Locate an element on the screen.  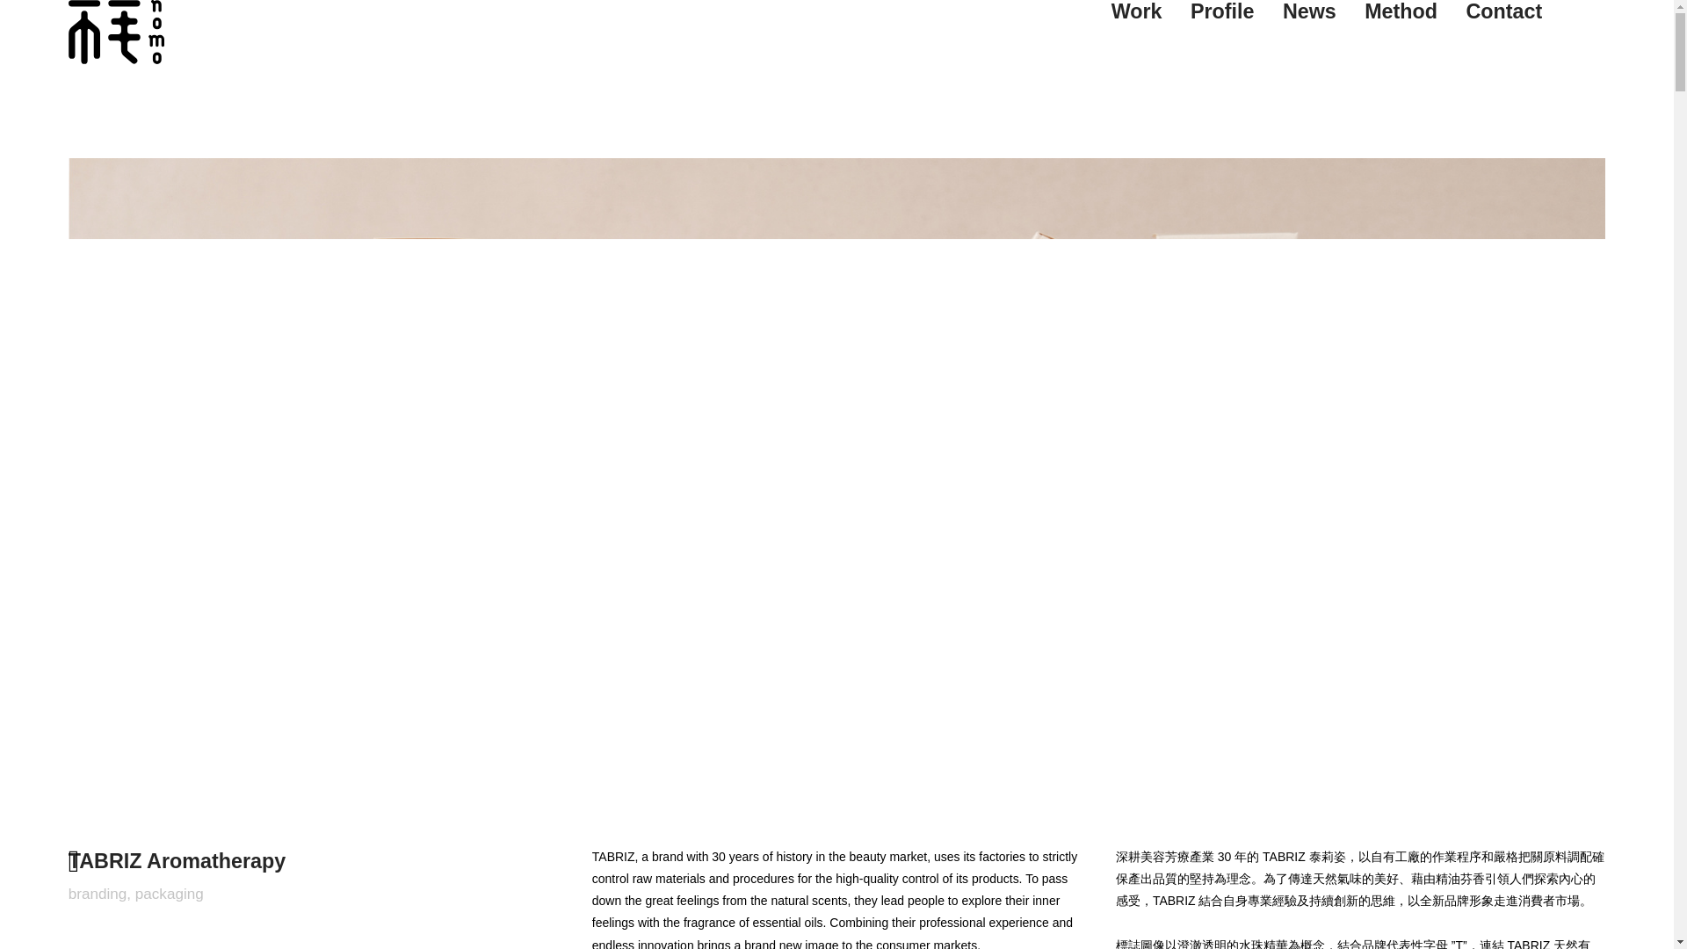
Work is located at coordinates (1137, 12).